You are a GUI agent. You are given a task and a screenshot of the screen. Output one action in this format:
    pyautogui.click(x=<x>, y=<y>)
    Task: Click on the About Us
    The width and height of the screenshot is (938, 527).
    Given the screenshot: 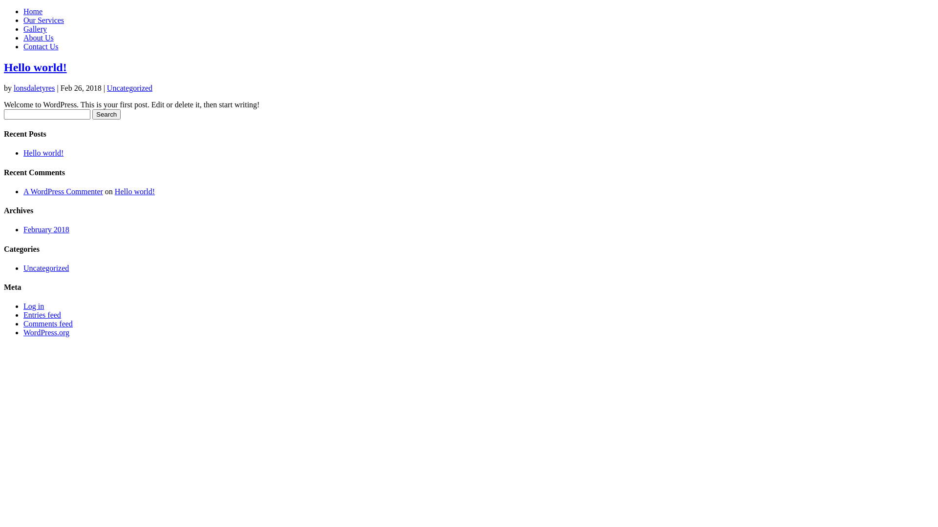 What is the action you would take?
    pyautogui.click(x=39, y=38)
    